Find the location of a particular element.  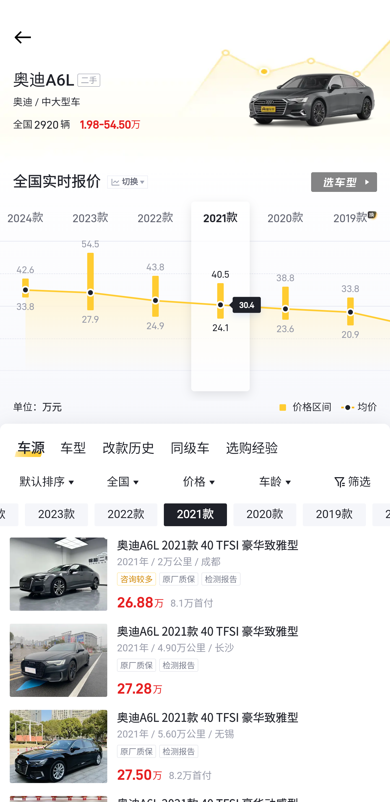

切换 is located at coordinates (127, 182).